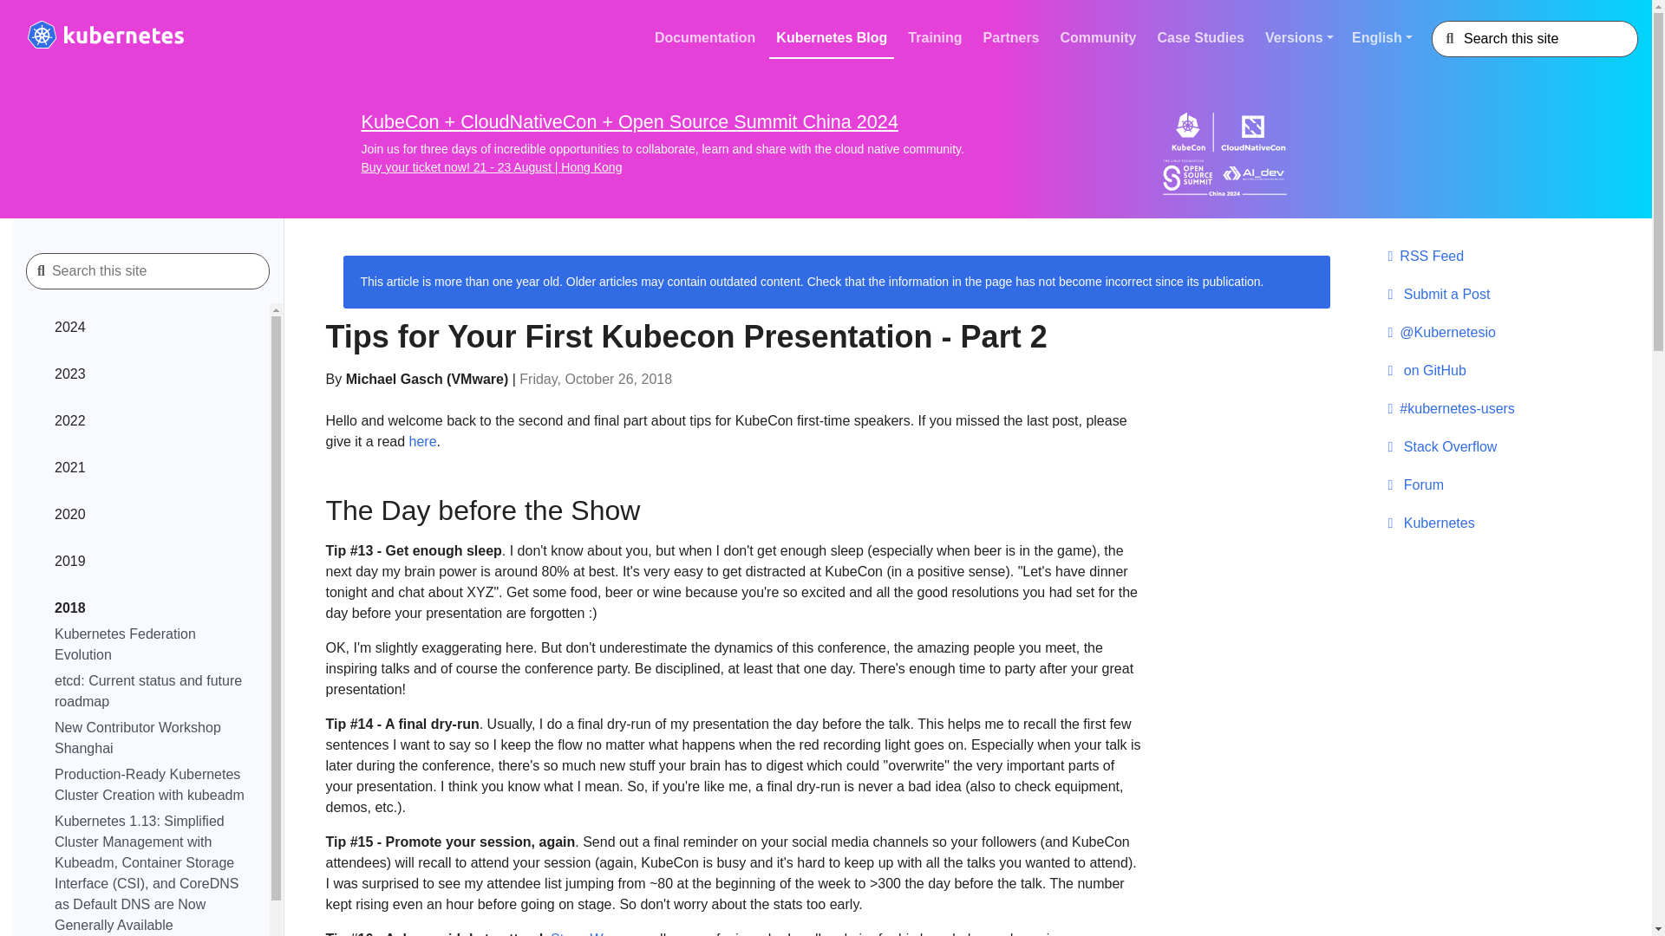  What do you see at coordinates (1011, 37) in the screenshot?
I see `Partners` at bounding box center [1011, 37].